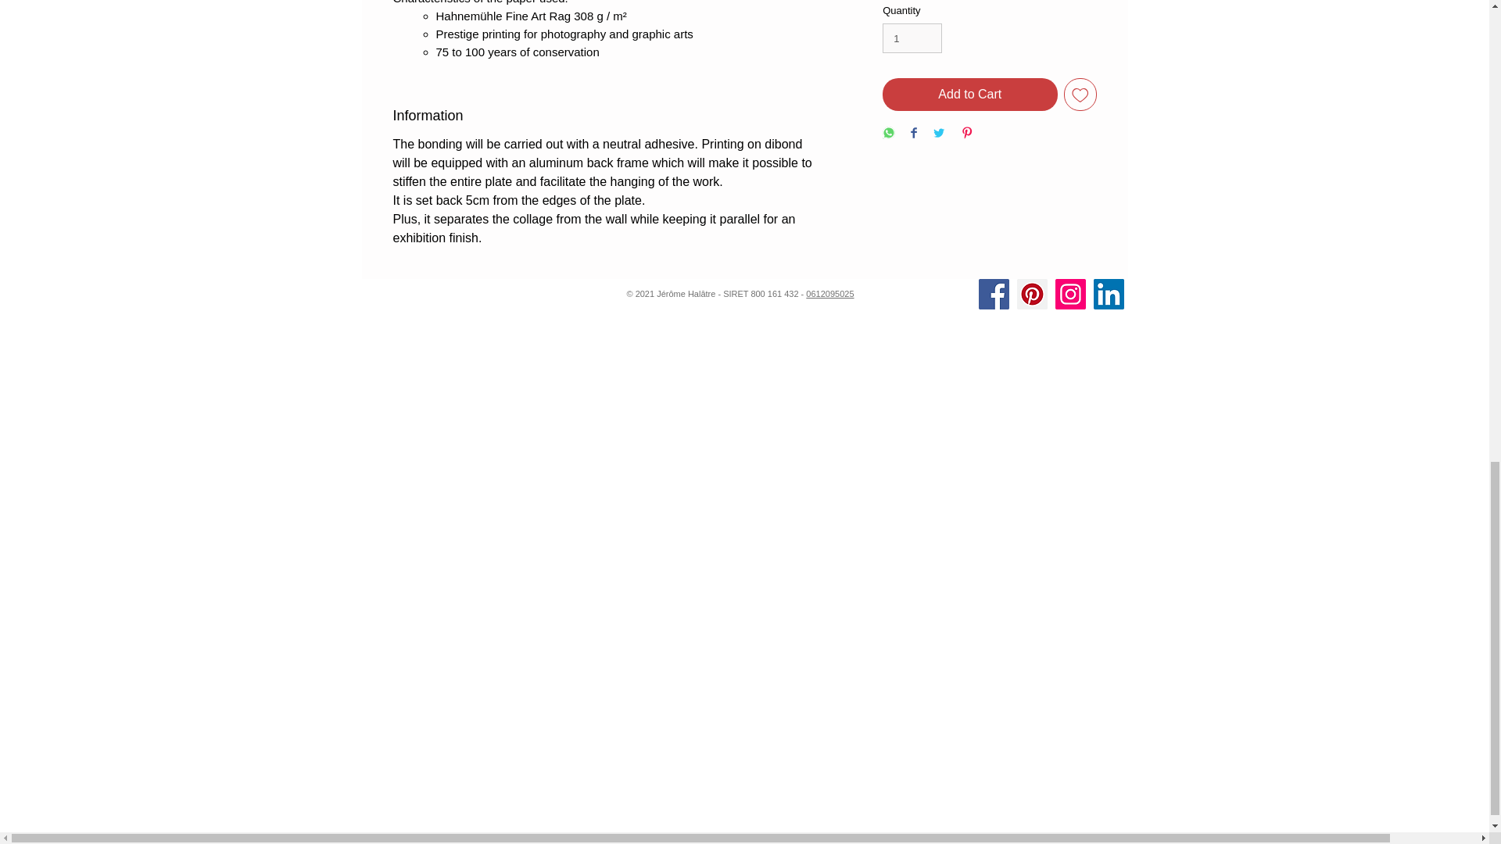 This screenshot has height=844, width=1501. Describe the element at coordinates (969, 94) in the screenshot. I see `Add to Cart` at that location.